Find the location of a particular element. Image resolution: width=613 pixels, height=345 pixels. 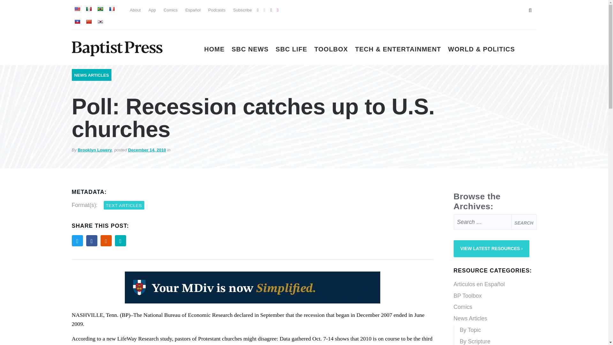

NEWS ARTICLES is located at coordinates (91, 75).